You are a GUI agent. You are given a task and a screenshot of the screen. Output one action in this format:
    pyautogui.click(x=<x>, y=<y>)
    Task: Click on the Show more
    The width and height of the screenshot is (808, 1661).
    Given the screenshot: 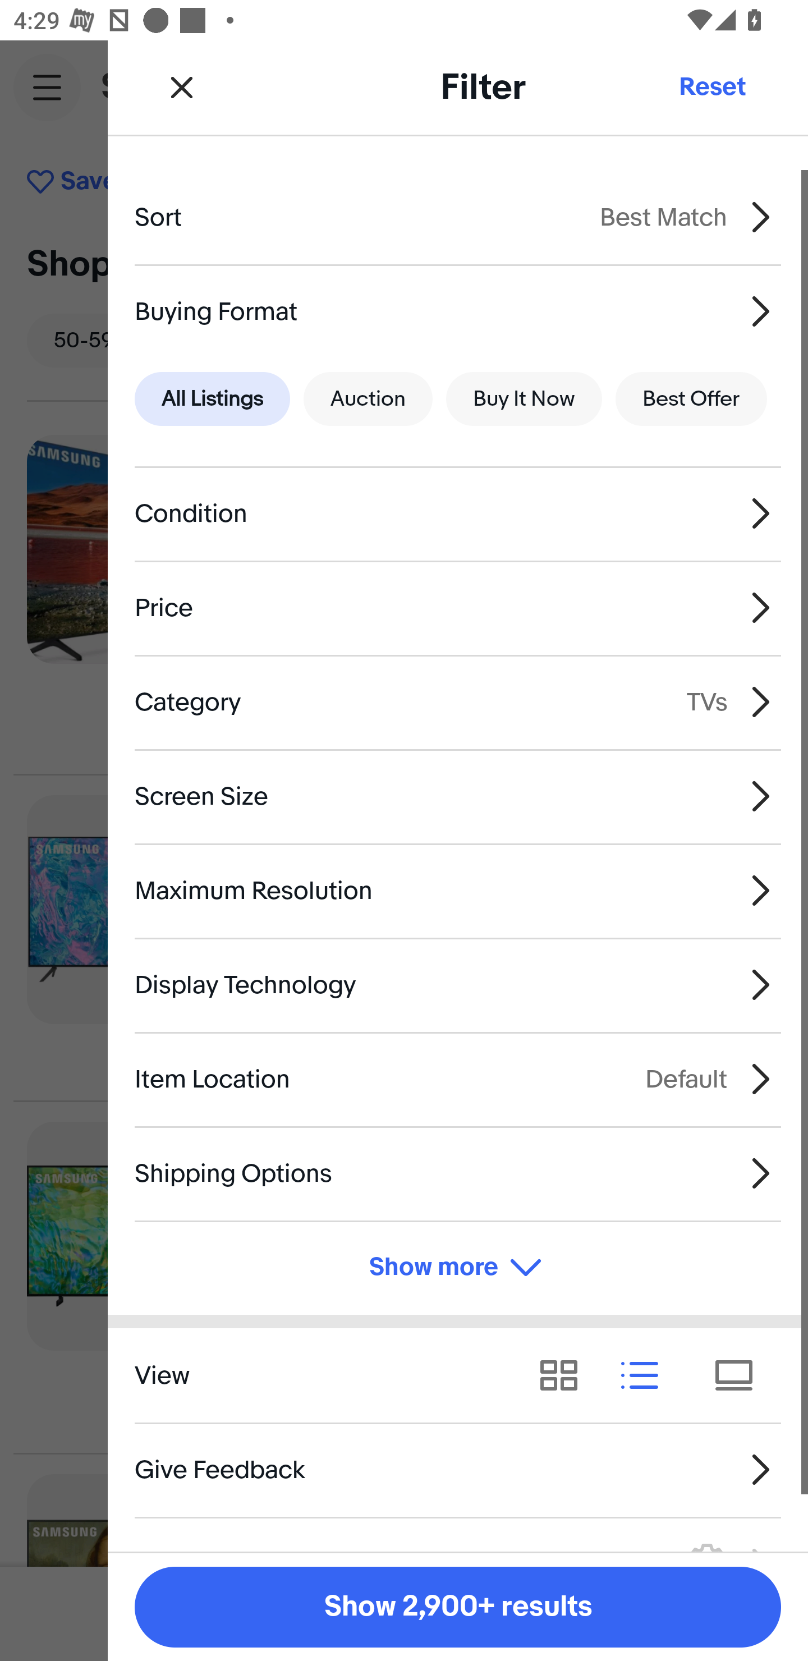 What is the action you would take?
    pyautogui.click(x=458, y=1268)
    